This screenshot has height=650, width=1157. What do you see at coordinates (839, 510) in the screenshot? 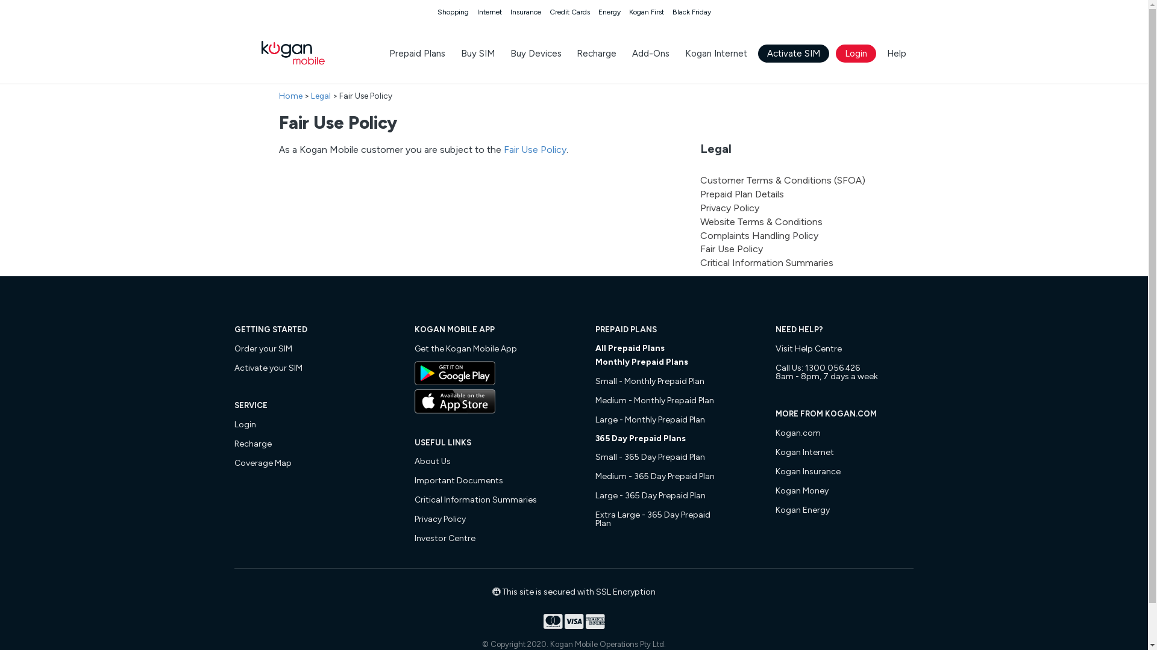
I see `Kogan Energy` at bounding box center [839, 510].